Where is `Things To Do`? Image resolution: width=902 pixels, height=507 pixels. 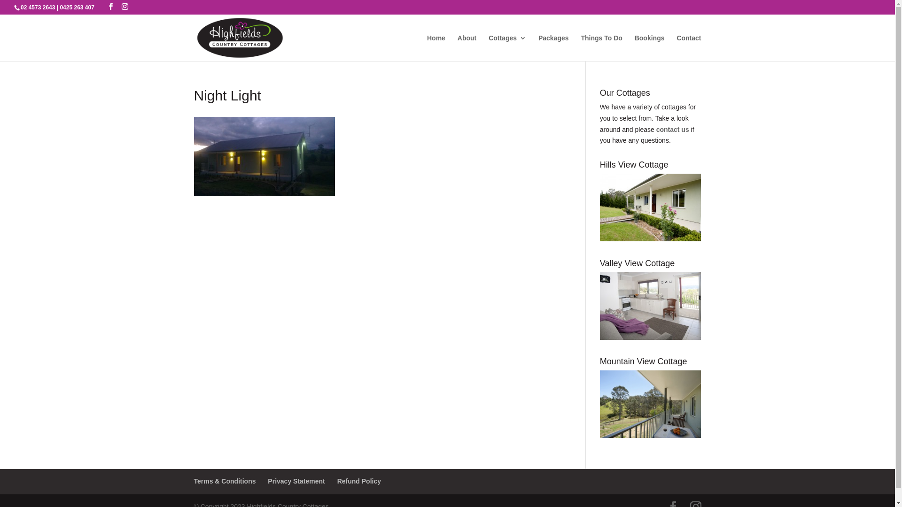
Things To Do is located at coordinates (601, 48).